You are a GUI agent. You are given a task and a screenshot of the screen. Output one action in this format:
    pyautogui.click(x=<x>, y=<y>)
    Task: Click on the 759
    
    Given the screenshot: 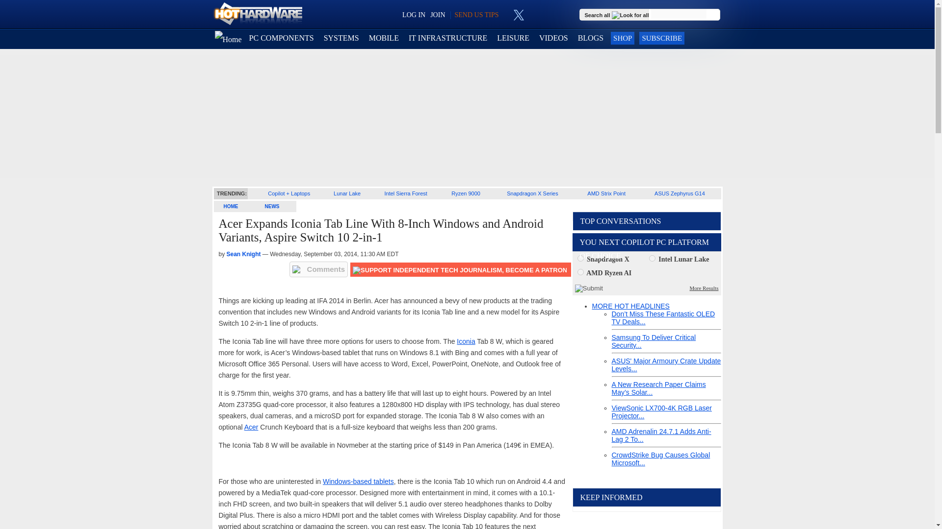 What is the action you would take?
    pyautogui.click(x=580, y=271)
    